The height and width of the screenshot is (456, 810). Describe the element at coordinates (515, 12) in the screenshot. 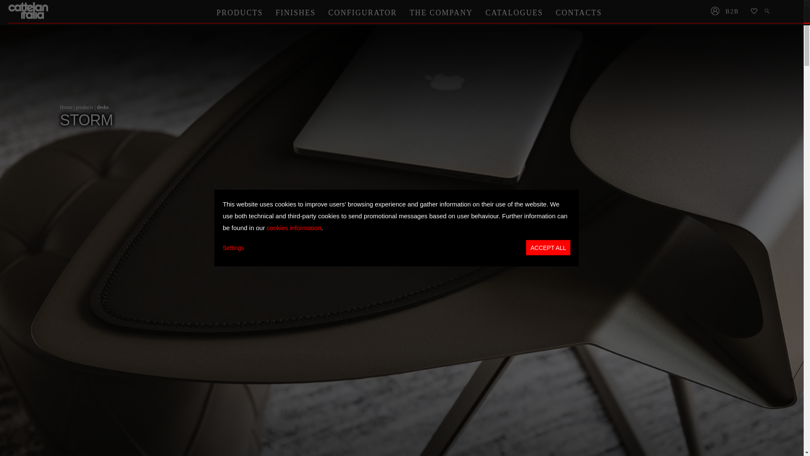

I see `CATALOGUES` at that location.